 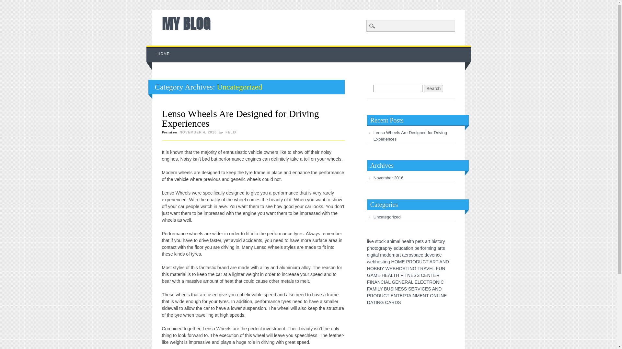 What do you see at coordinates (382, 302) in the screenshot?
I see `G` at bounding box center [382, 302].